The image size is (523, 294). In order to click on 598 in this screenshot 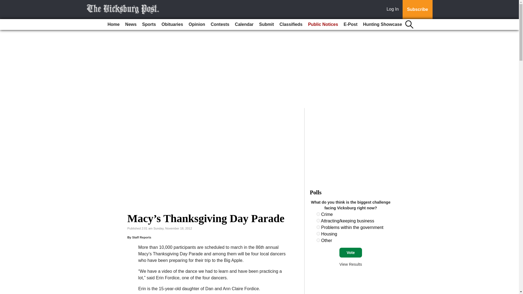, I will do `click(318, 220)`.